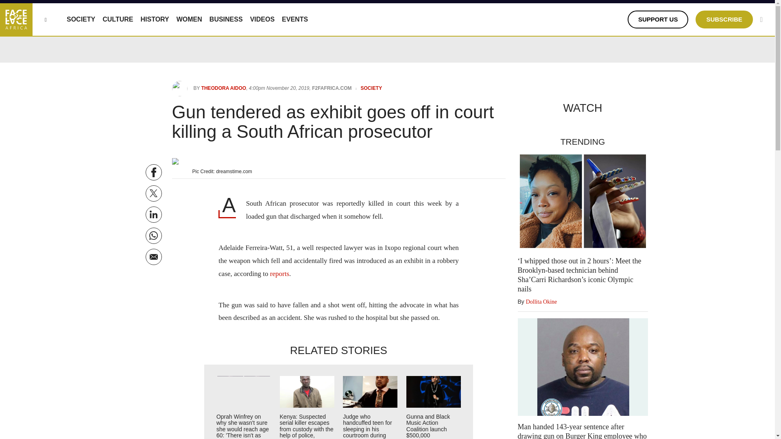  What do you see at coordinates (155, 19) in the screenshot?
I see `HISTORY` at bounding box center [155, 19].